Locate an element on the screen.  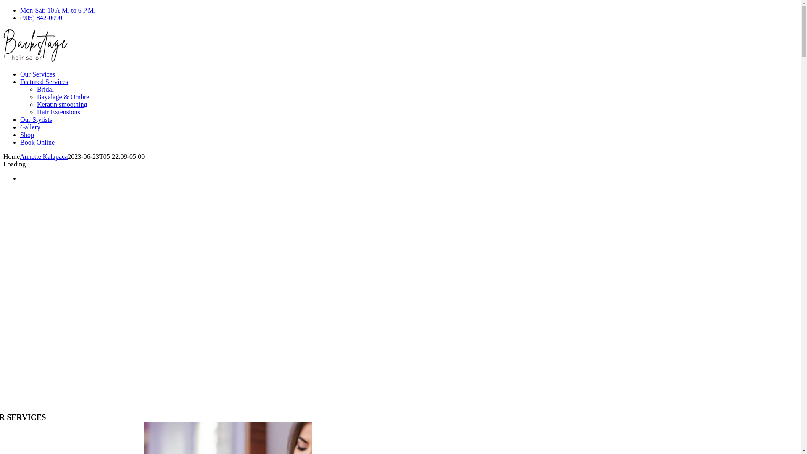
(905) 842-0090 is located at coordinates (41, 18).